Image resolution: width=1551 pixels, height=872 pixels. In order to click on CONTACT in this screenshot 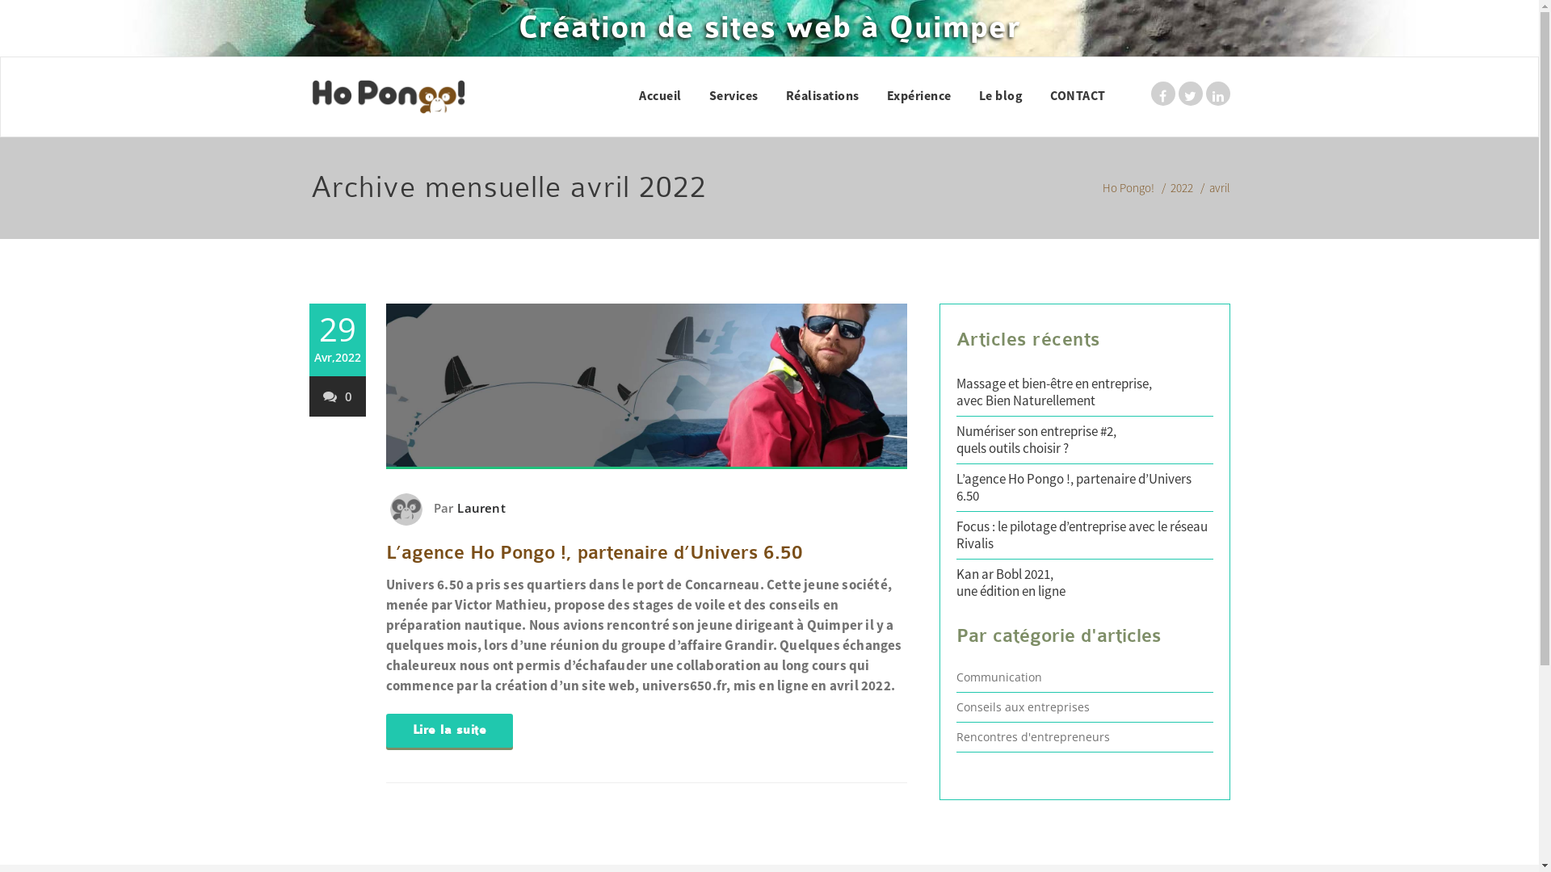, I will do `click(1078, 95)`.